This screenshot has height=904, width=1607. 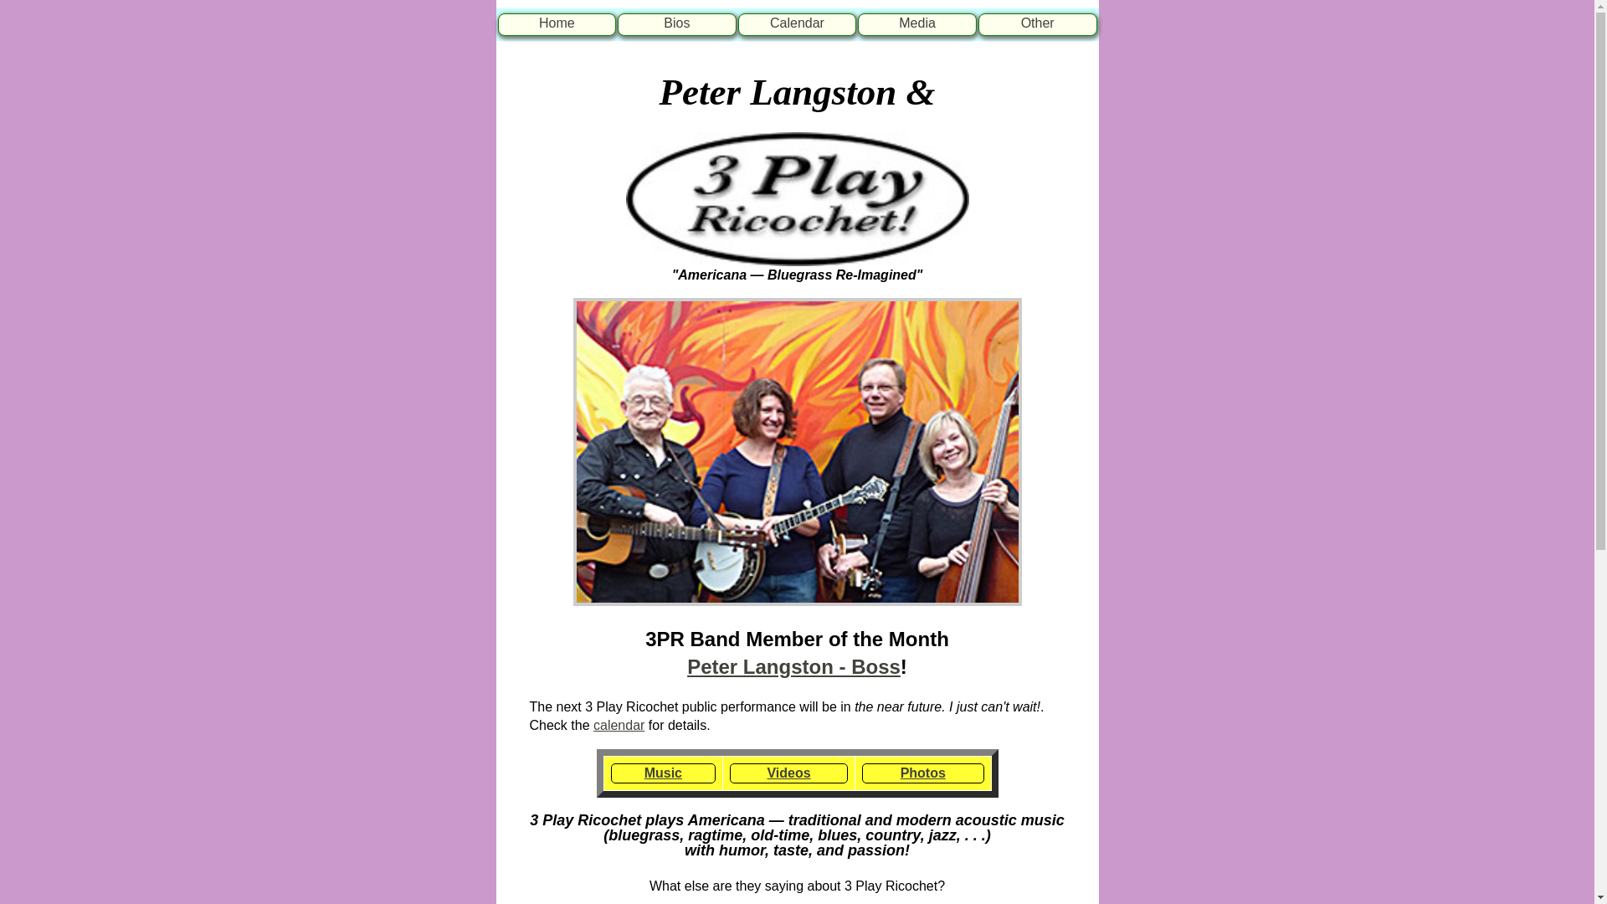 What do you see at coordinates (663, 773) in the screenshot?
I see `Music` at bounding box center [663, 773].